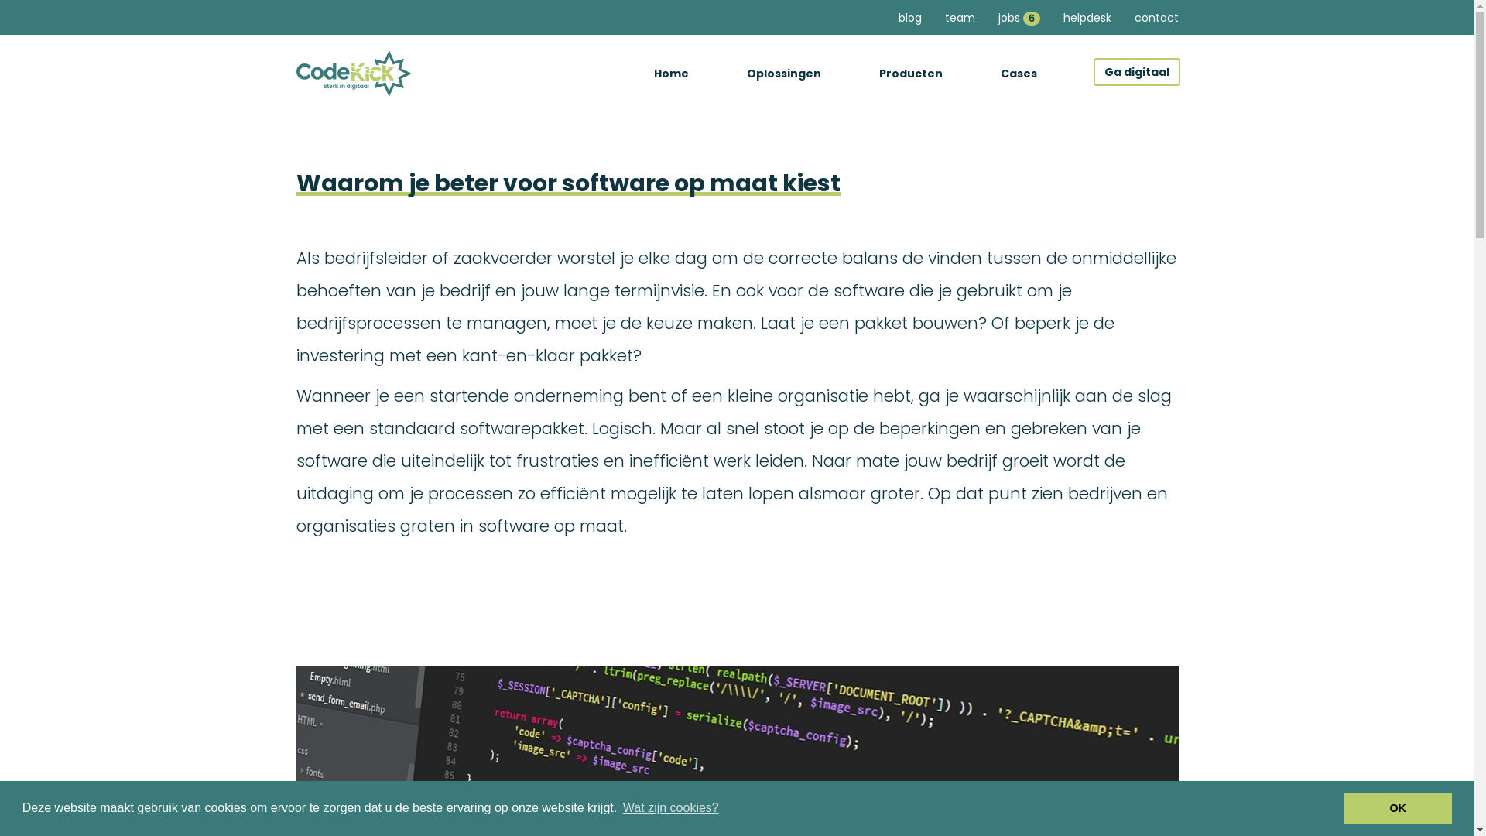 Image resolution: width=1486 pixels, height=836 pixels. Describe the element at coordinates (911, 74) in the screenshot. I see `Producten` at that location.